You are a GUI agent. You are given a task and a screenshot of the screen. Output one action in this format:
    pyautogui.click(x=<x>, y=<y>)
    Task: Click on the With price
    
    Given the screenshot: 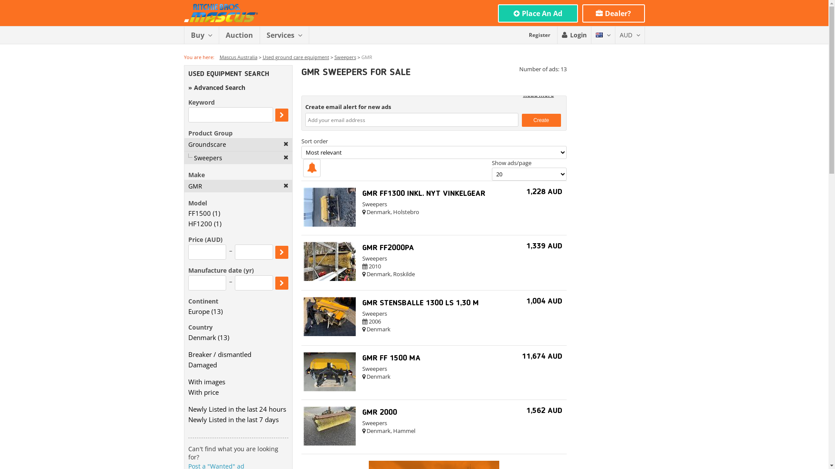 What is the action you would take?
    pyautogui.click(x=238, y=392)
    